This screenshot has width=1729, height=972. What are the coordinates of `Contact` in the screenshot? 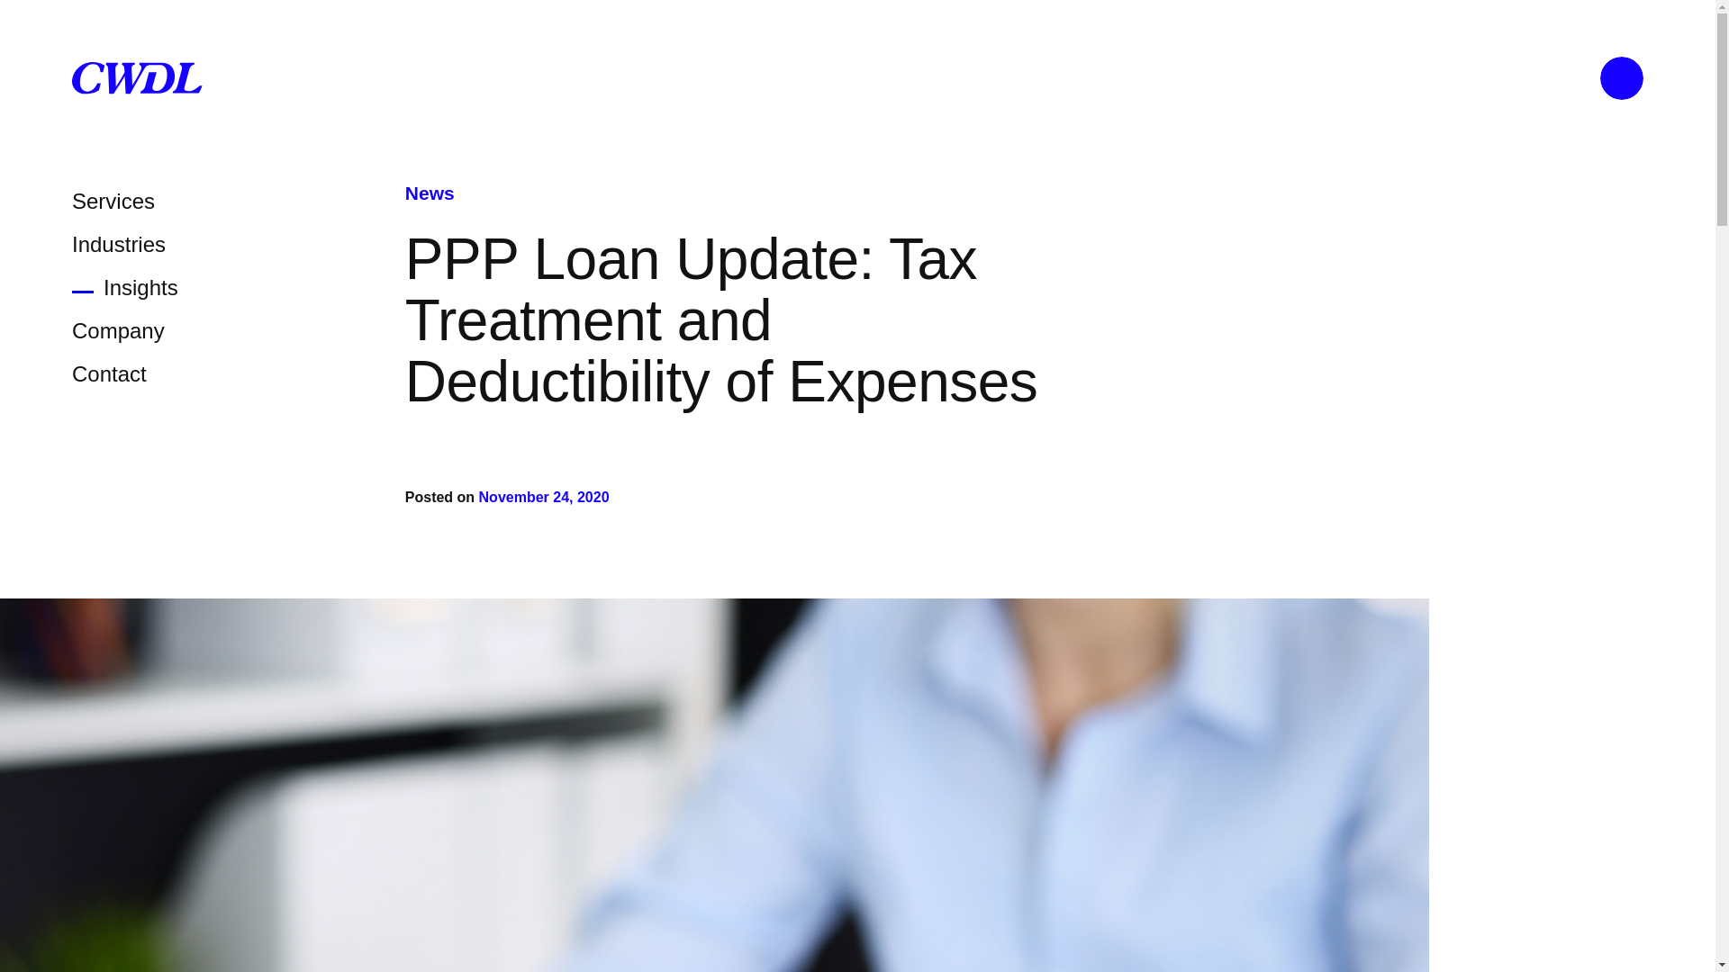 It's located at (110, 373).